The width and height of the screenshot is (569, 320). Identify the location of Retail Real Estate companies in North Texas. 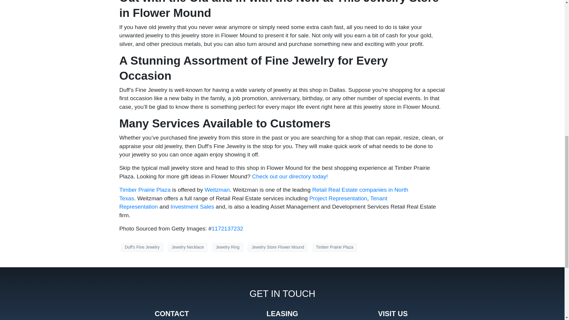
(263, 194).